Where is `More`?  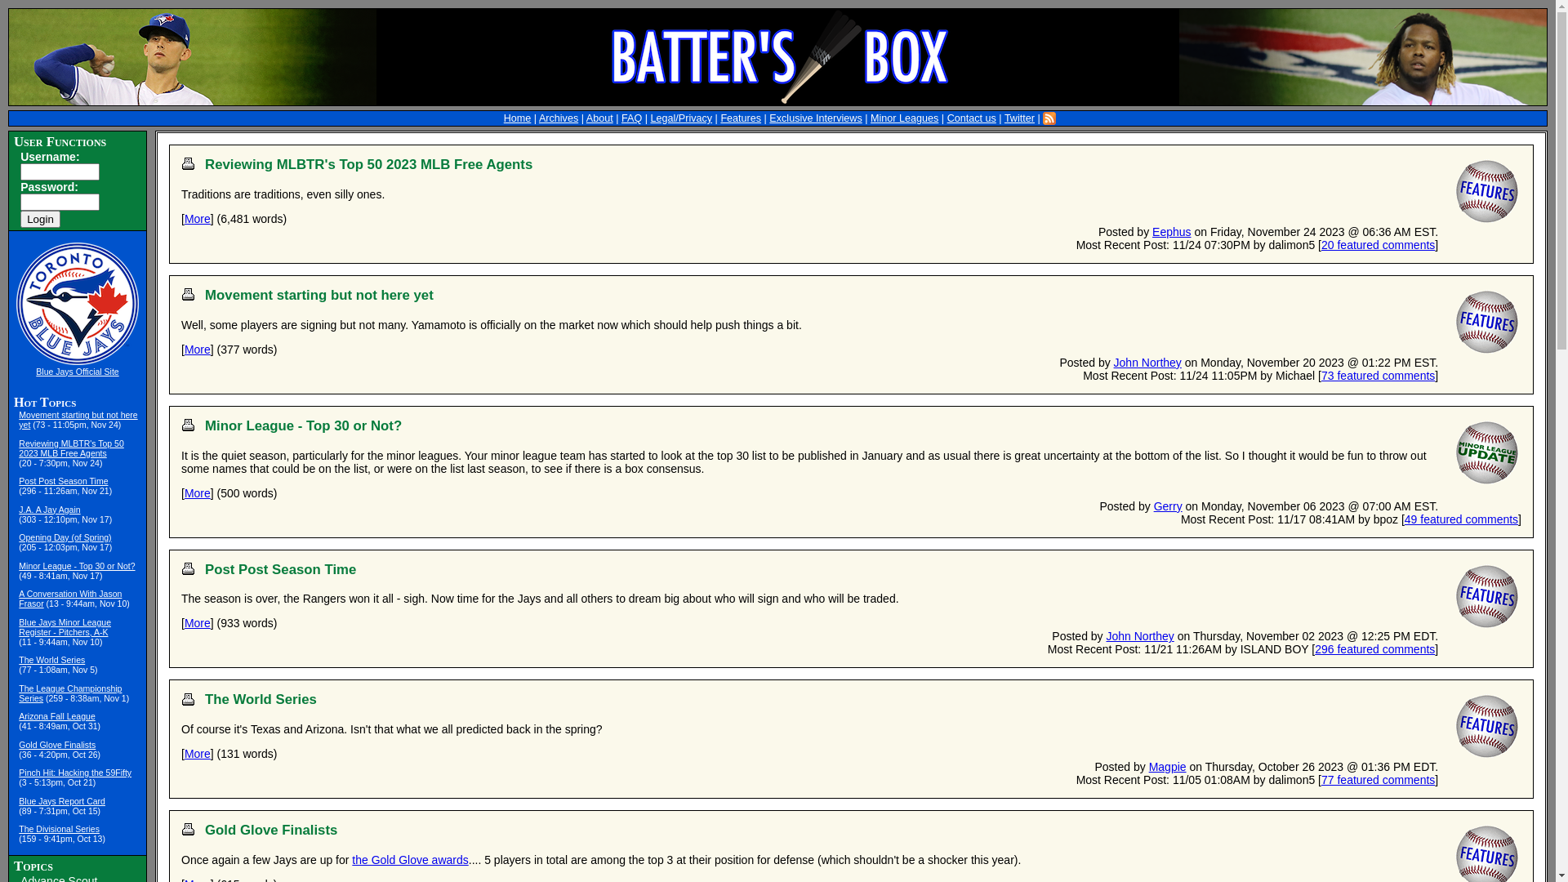
More is located at coordinates (198, 754).